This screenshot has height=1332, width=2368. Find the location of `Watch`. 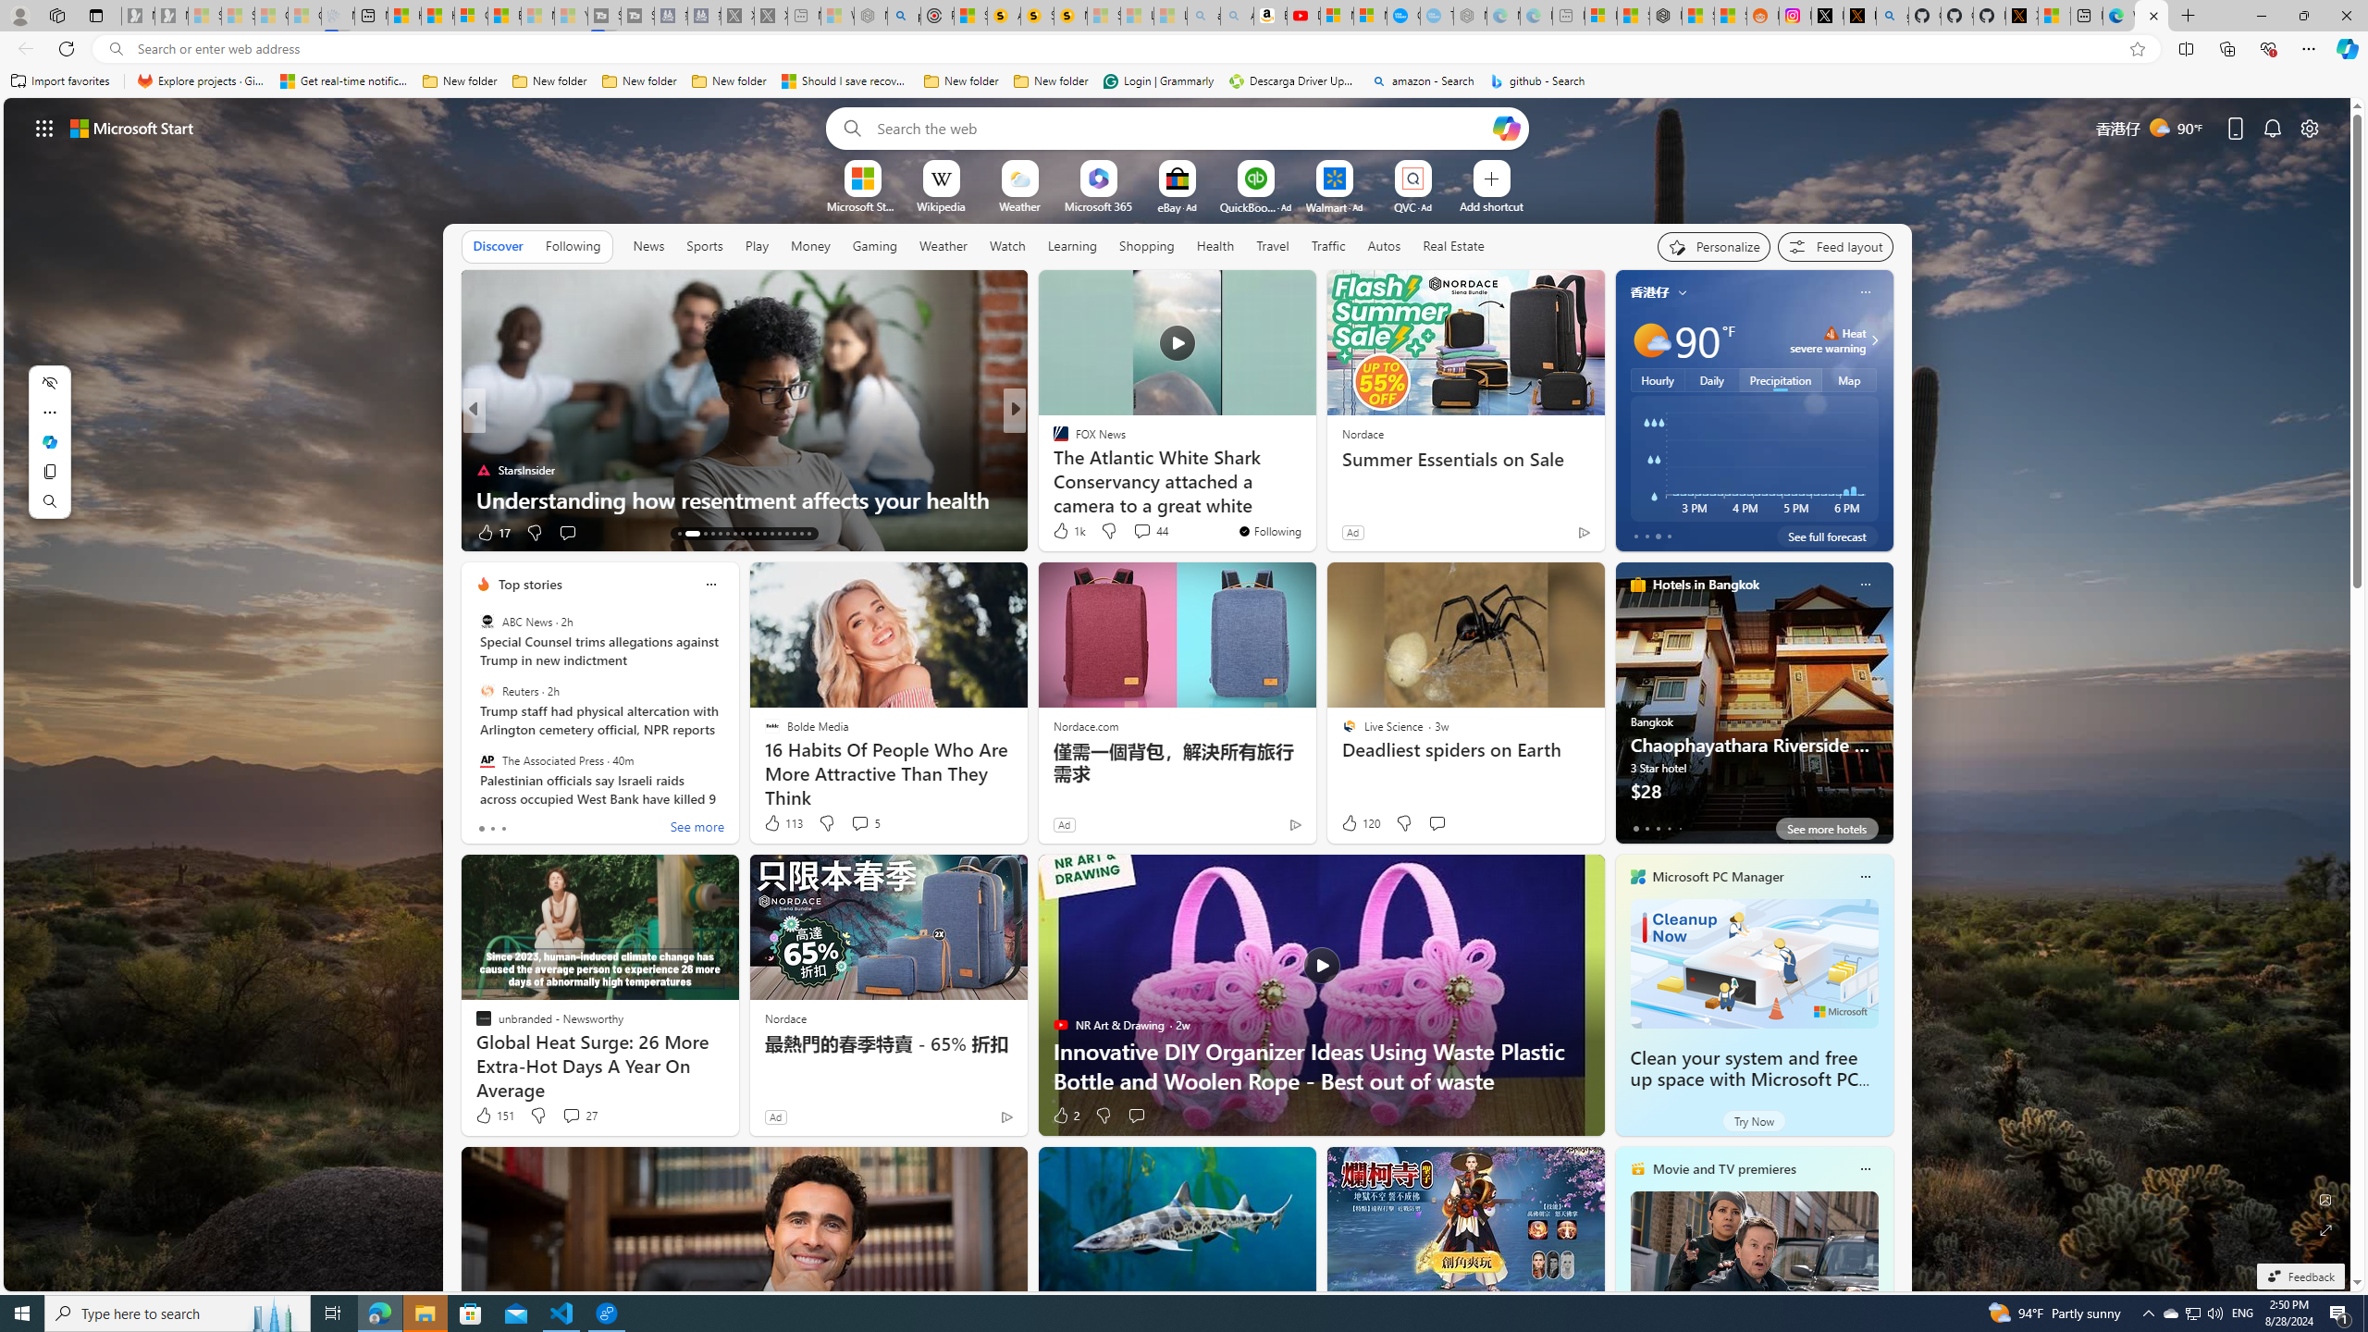

Watch is located at coordinates (1007, 245).